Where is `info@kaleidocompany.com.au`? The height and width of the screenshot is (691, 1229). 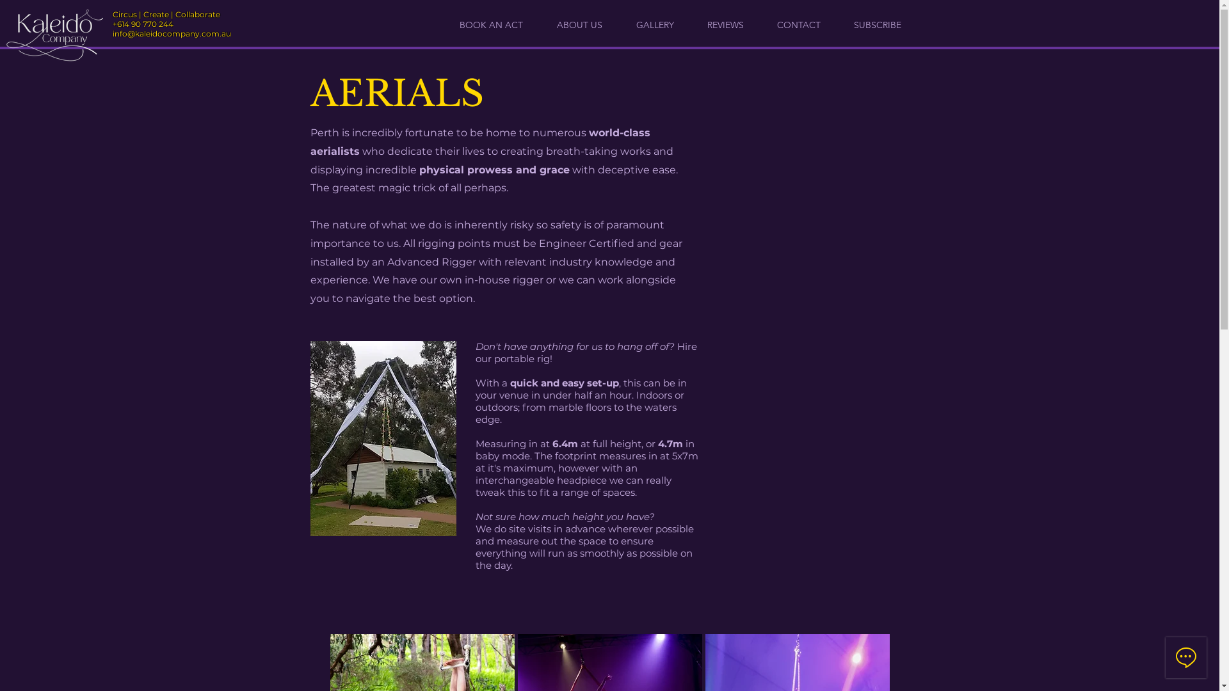
info@kaleidocompany.com.au is located at coordinates (172, 33).